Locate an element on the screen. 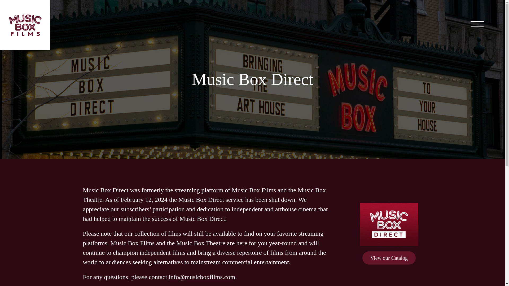 The image size is (509, 286). View our Catalog is located at coordinates (389, 257).